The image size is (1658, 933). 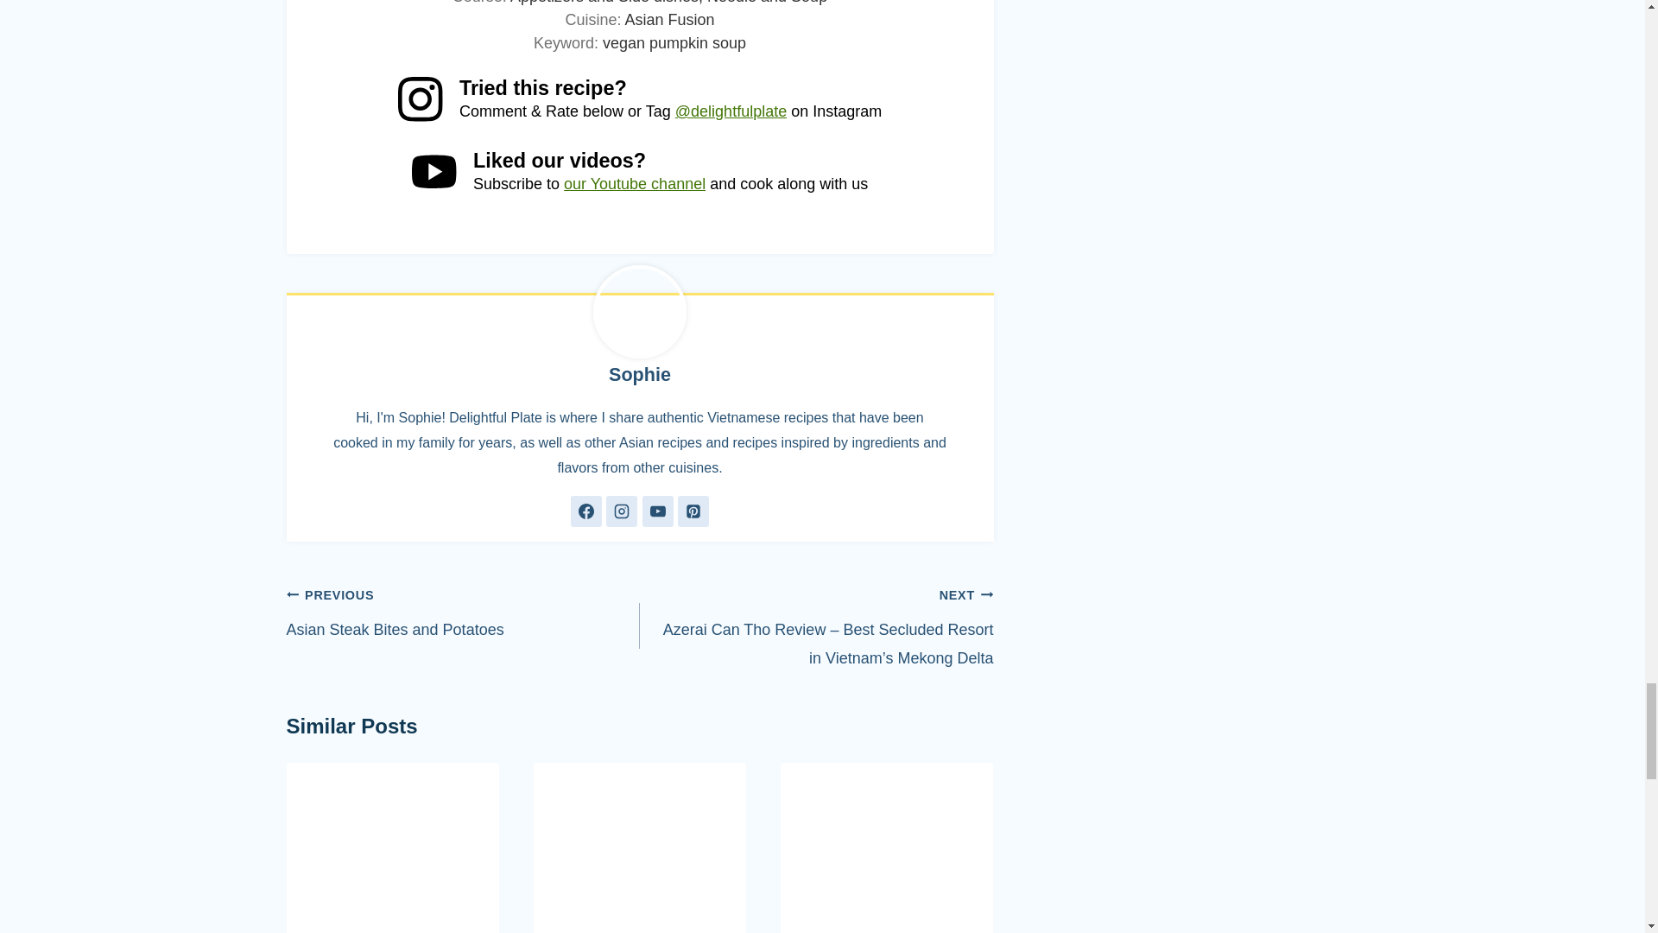 What do you see at coordinates (639, 375) in the screenshot?
I see `Posts by Sophie` at bounding box center [639, 375].